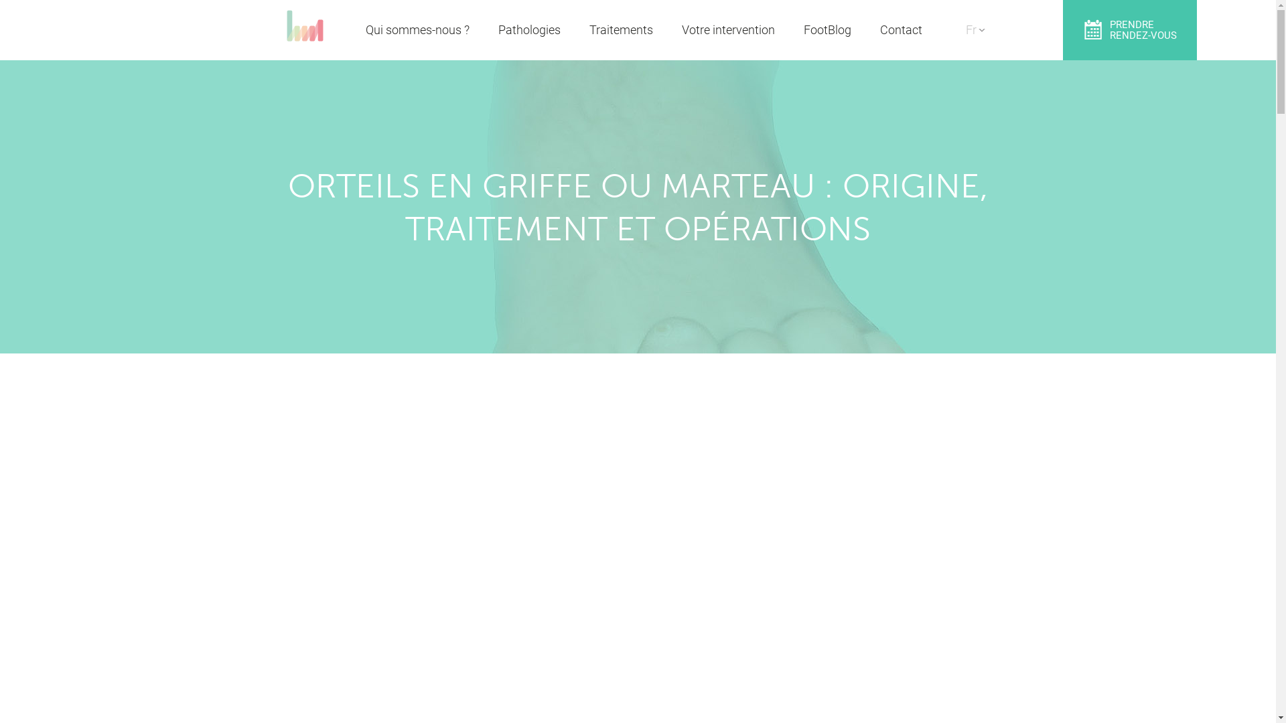  Describe the element at coordinates (1130, 30) in the screenshot. I see `PRENDRE
RENDEZ-VOUS` at that location.